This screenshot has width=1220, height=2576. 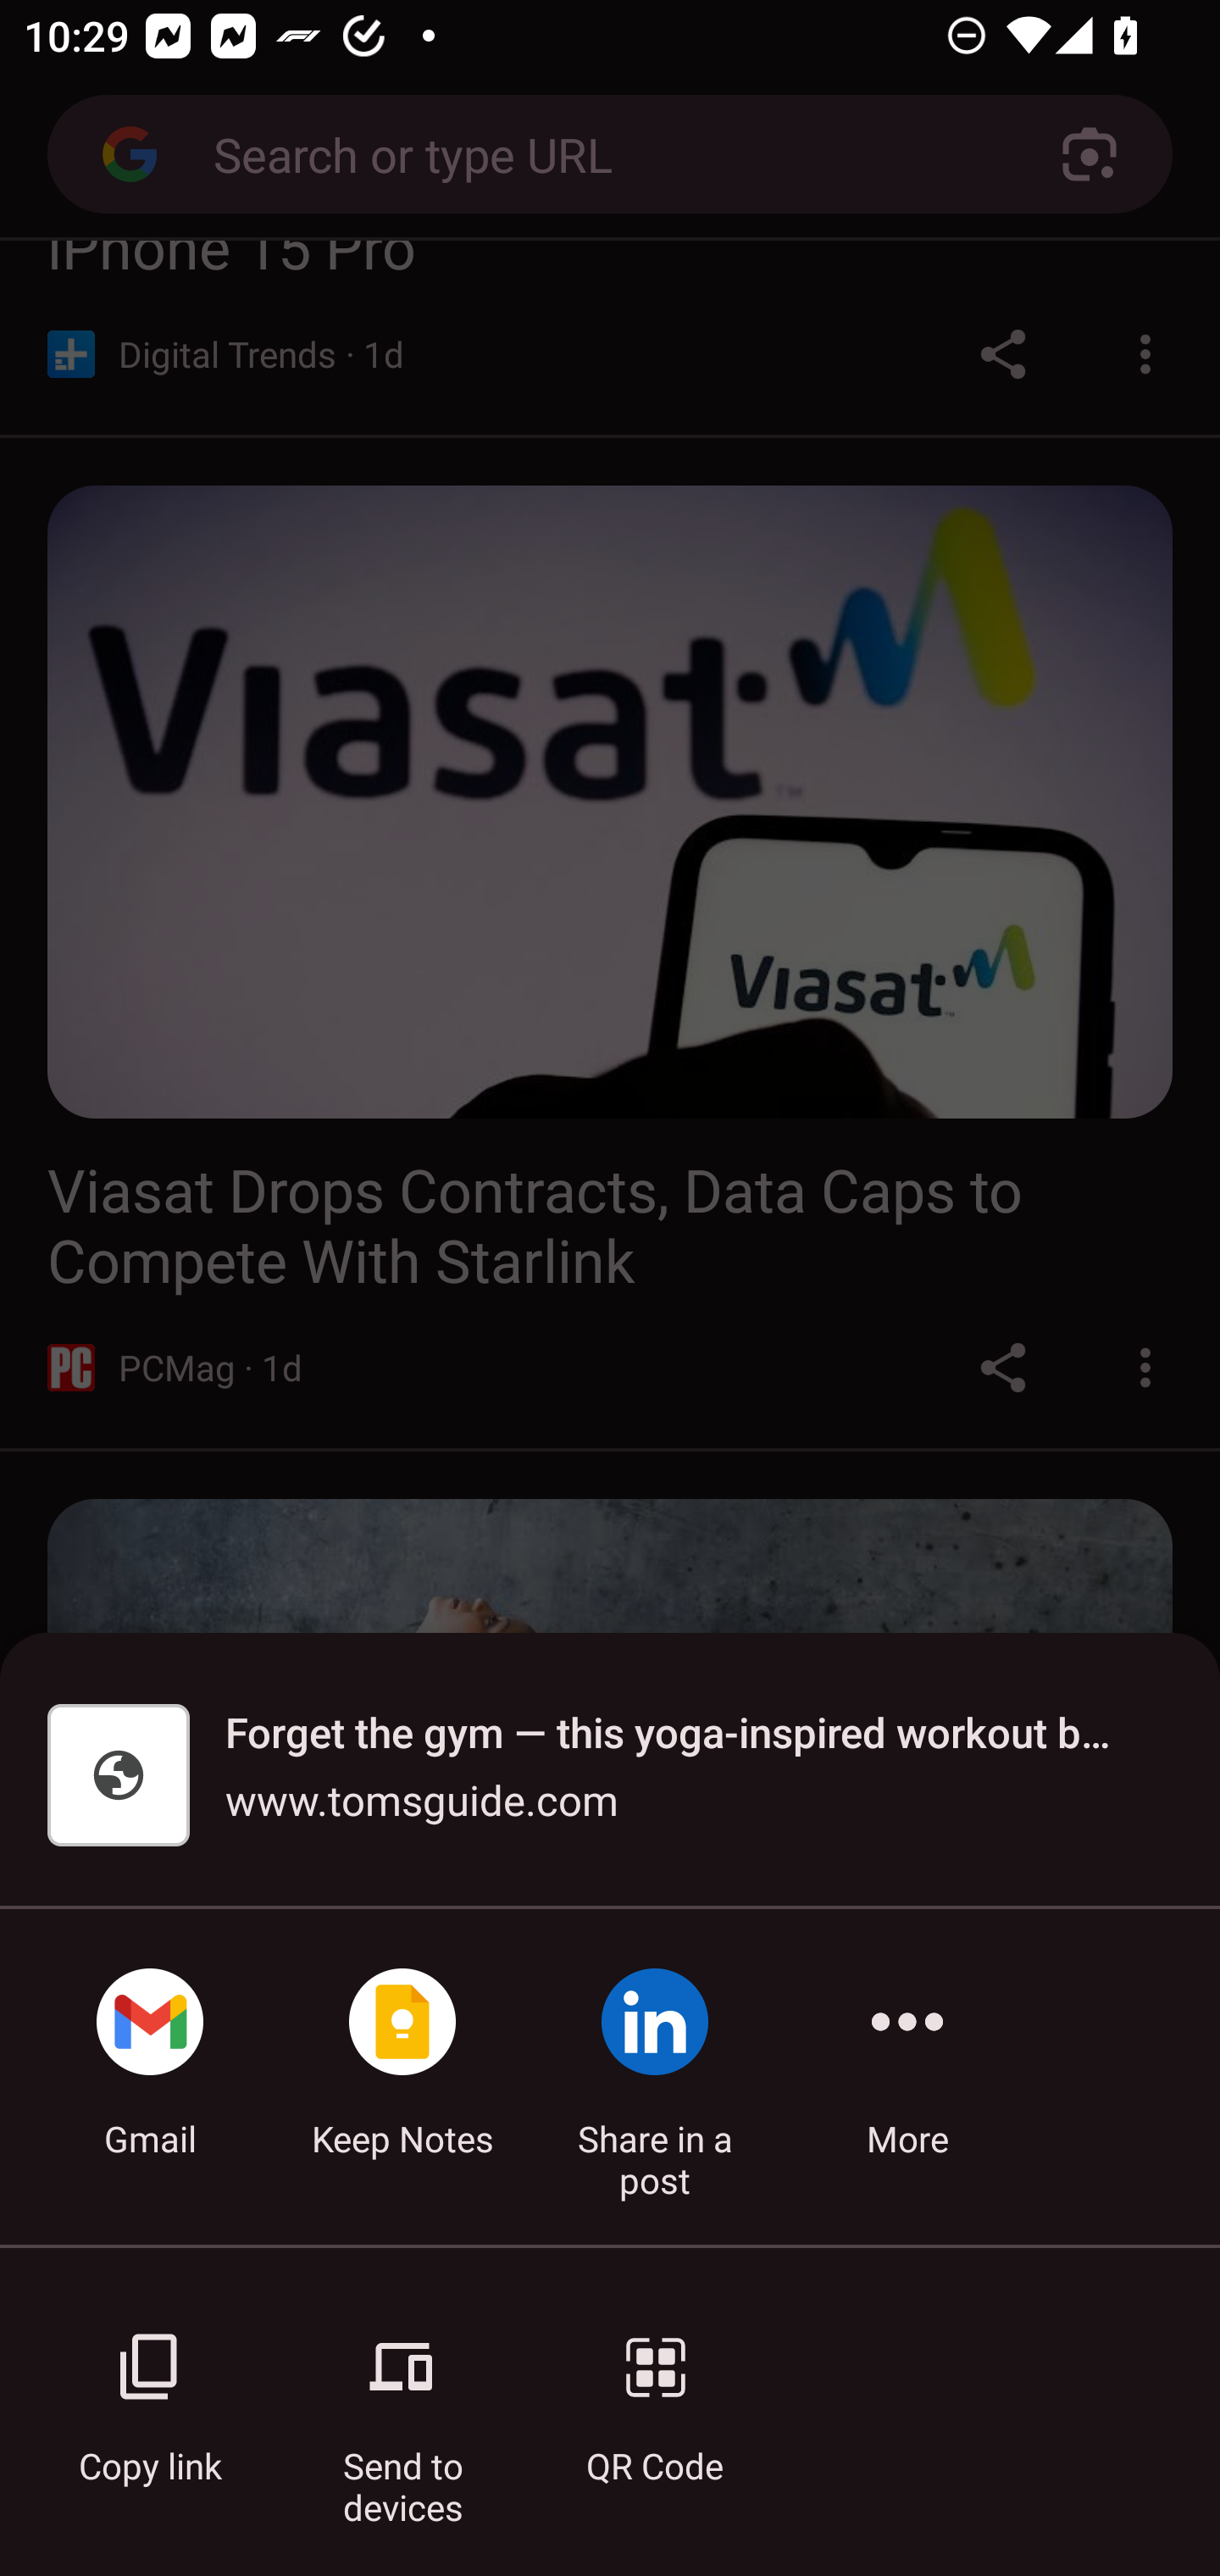 What do you see at coordinates (402, 2076) in the screenshot?
I see `Keep Notes` at bounding box center [402, 2076].